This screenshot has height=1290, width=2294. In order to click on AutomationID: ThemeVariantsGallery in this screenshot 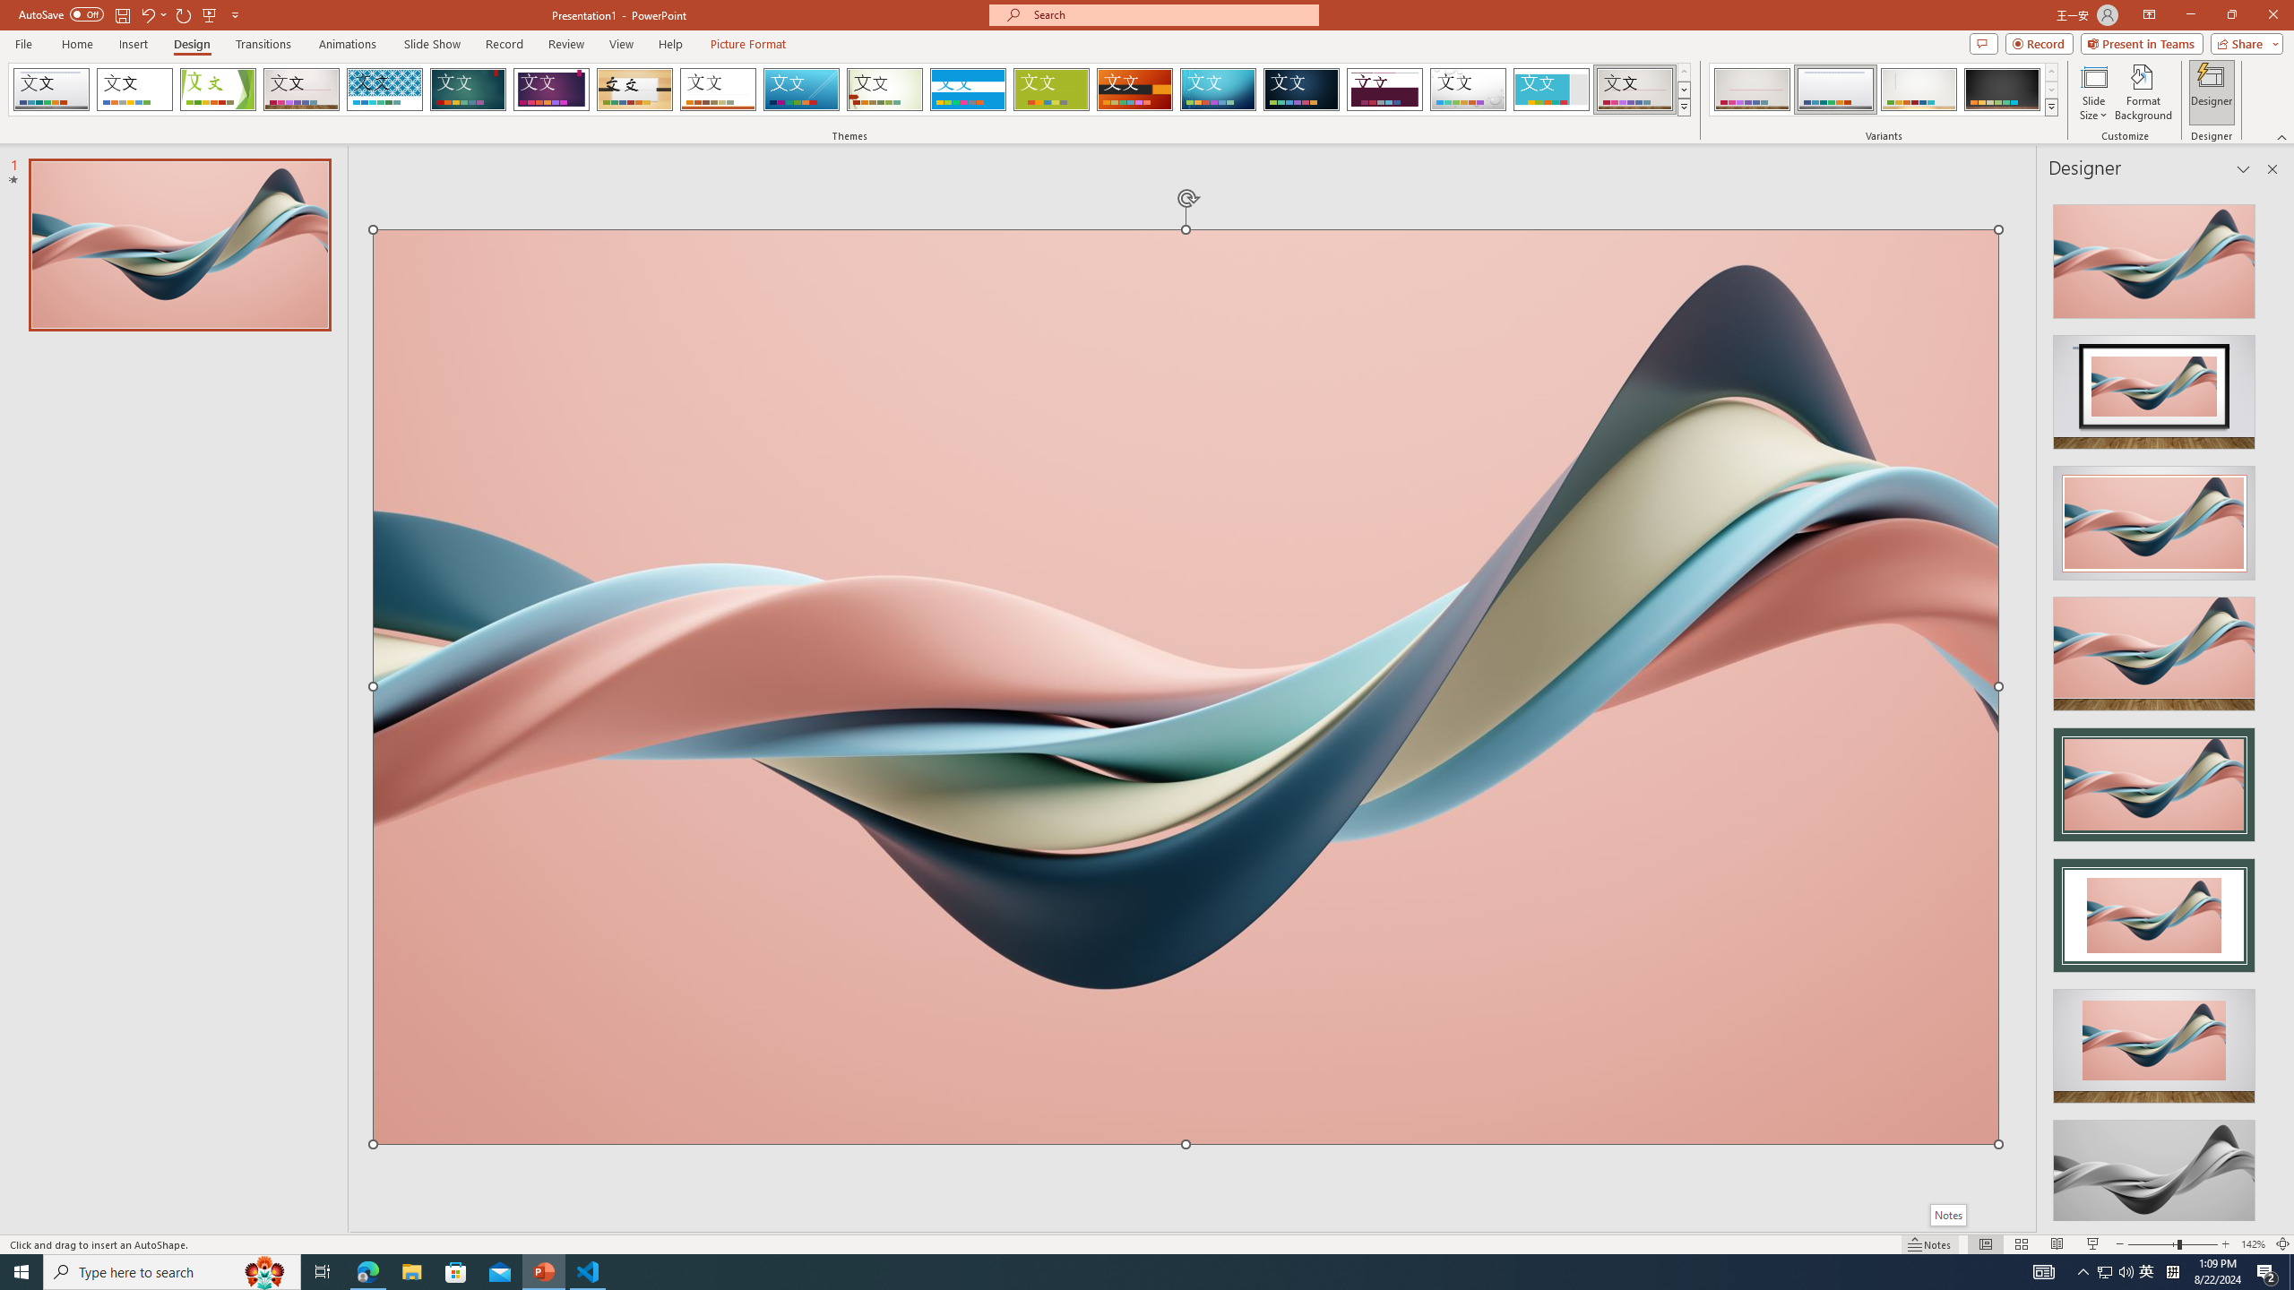, I will do `click(1884, 90)`.